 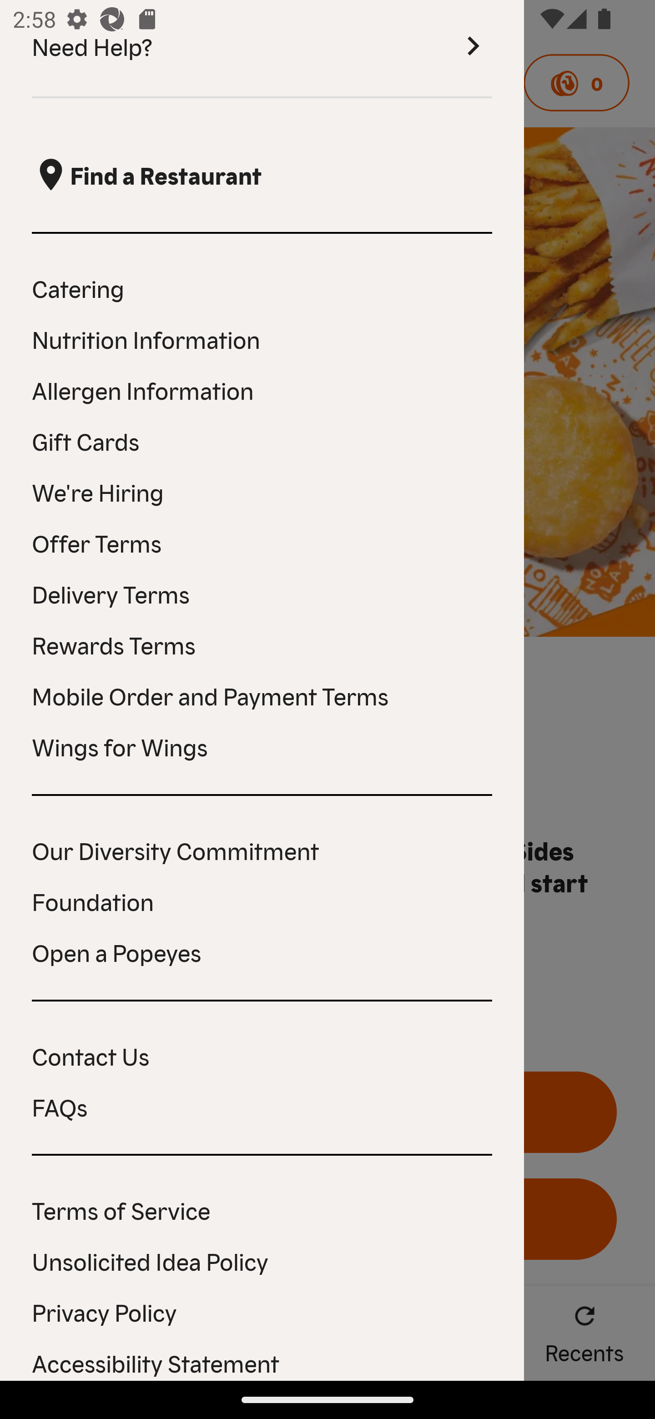 I want to click on Wings for Wings, so click(x=262, y=746).